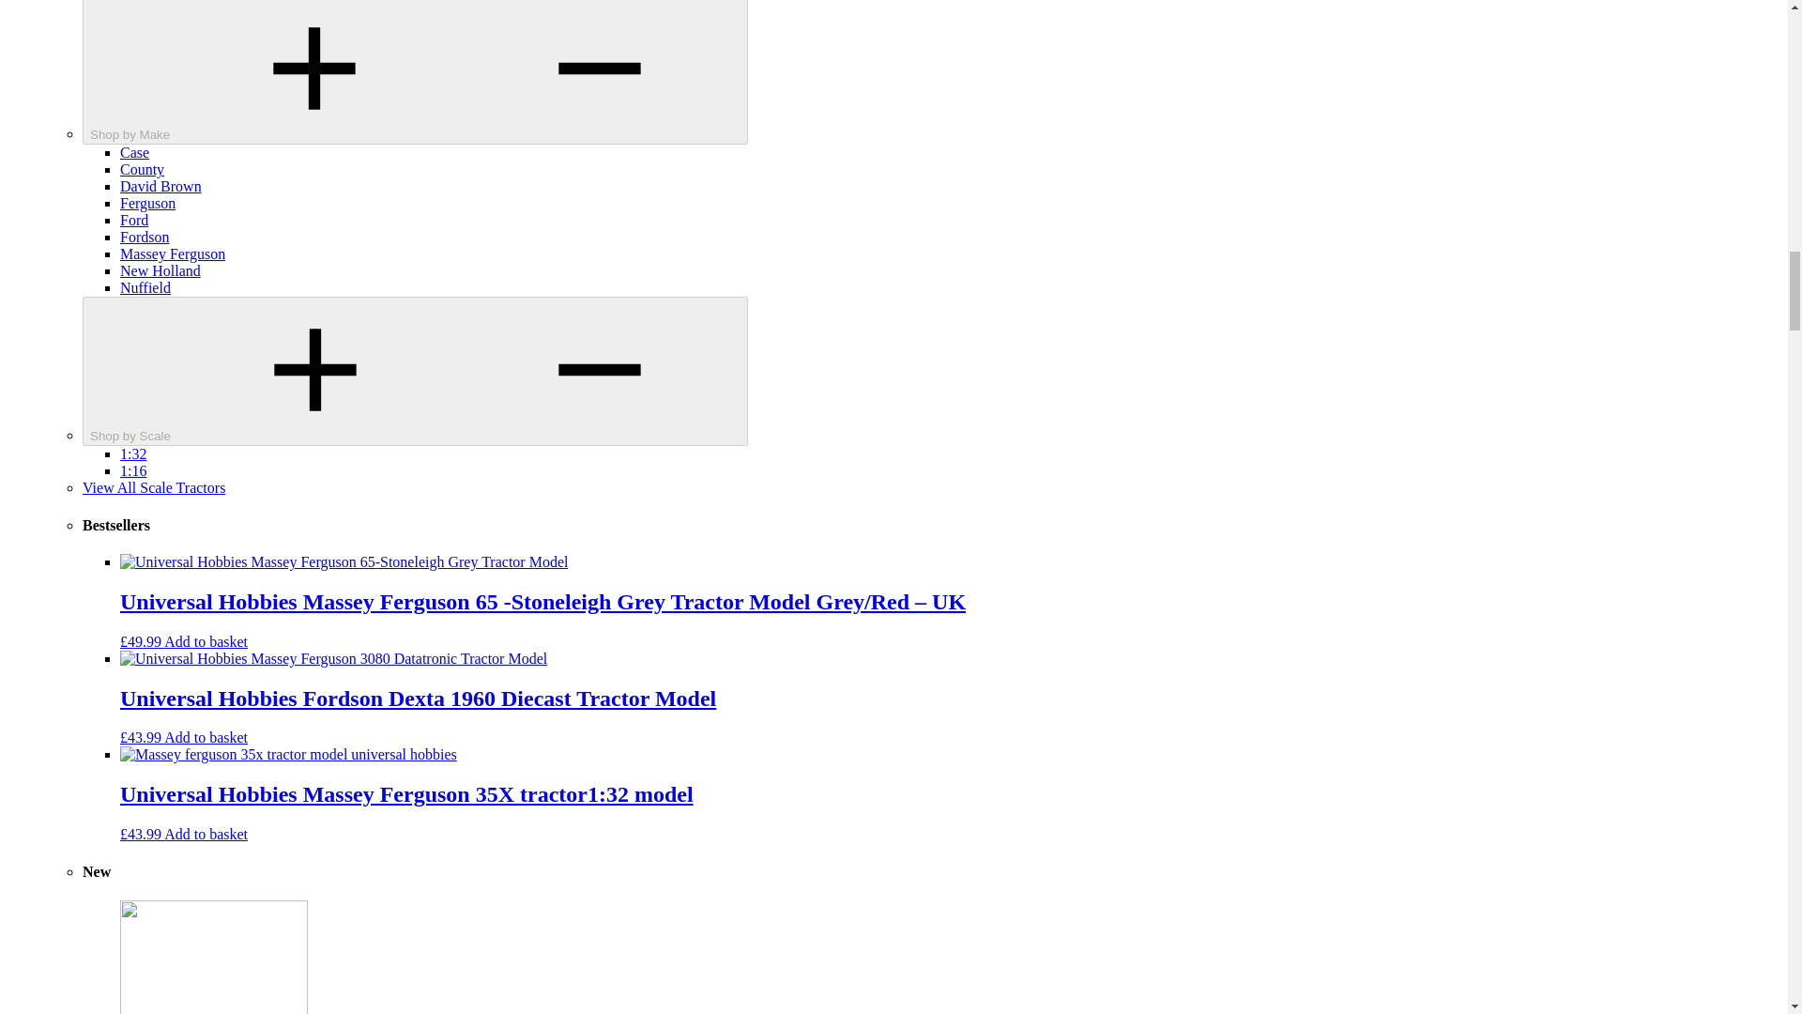  Describe the element at coordinates (133, 220) in the screenshot. I see `Ford` at that location.